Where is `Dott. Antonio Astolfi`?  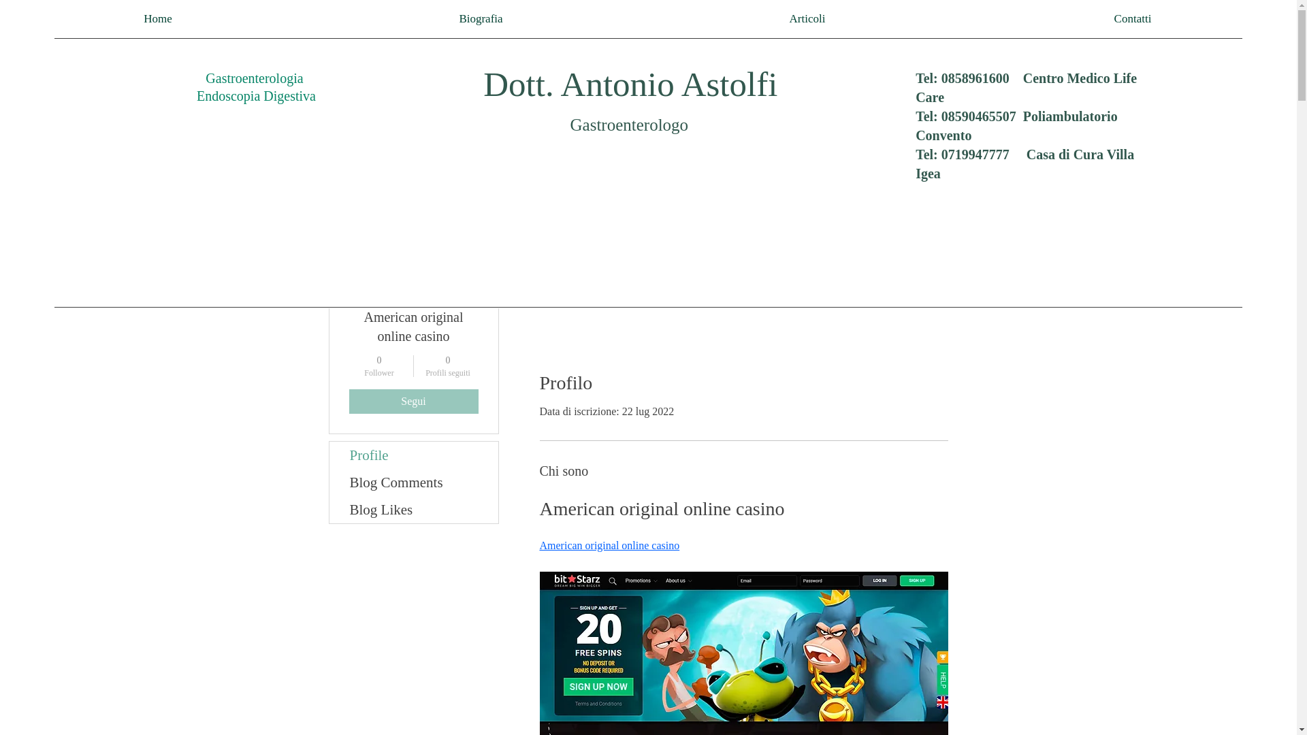 Dott. Antonio Astolfi is located at coordinates (630, 84).